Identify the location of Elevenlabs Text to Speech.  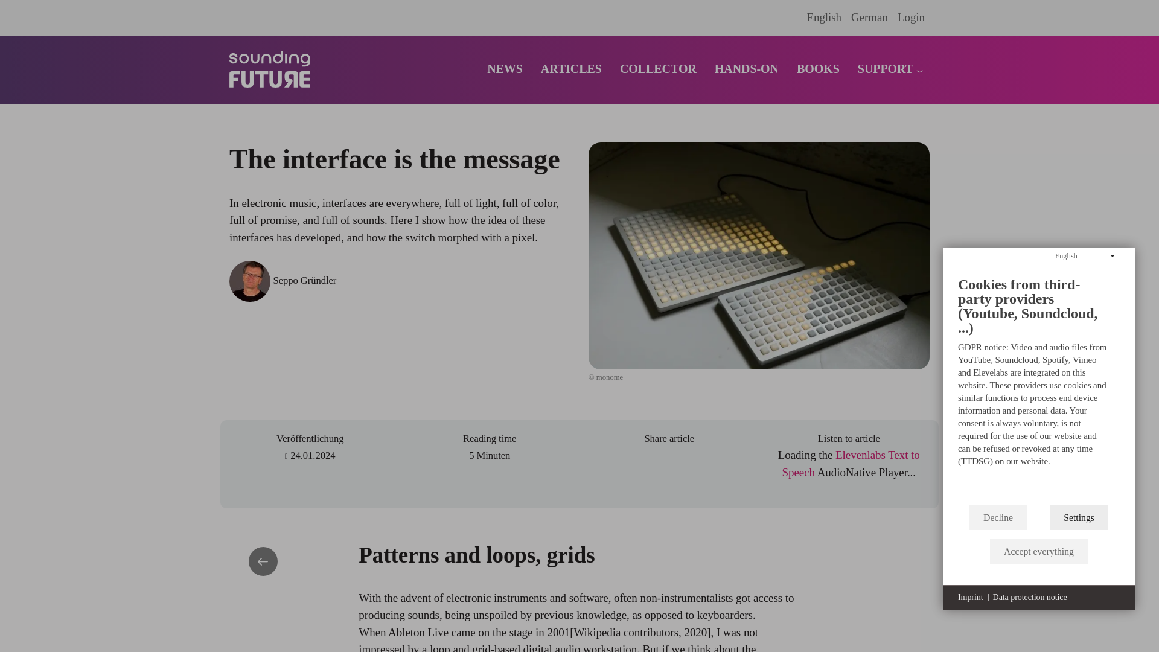
(850, 464).